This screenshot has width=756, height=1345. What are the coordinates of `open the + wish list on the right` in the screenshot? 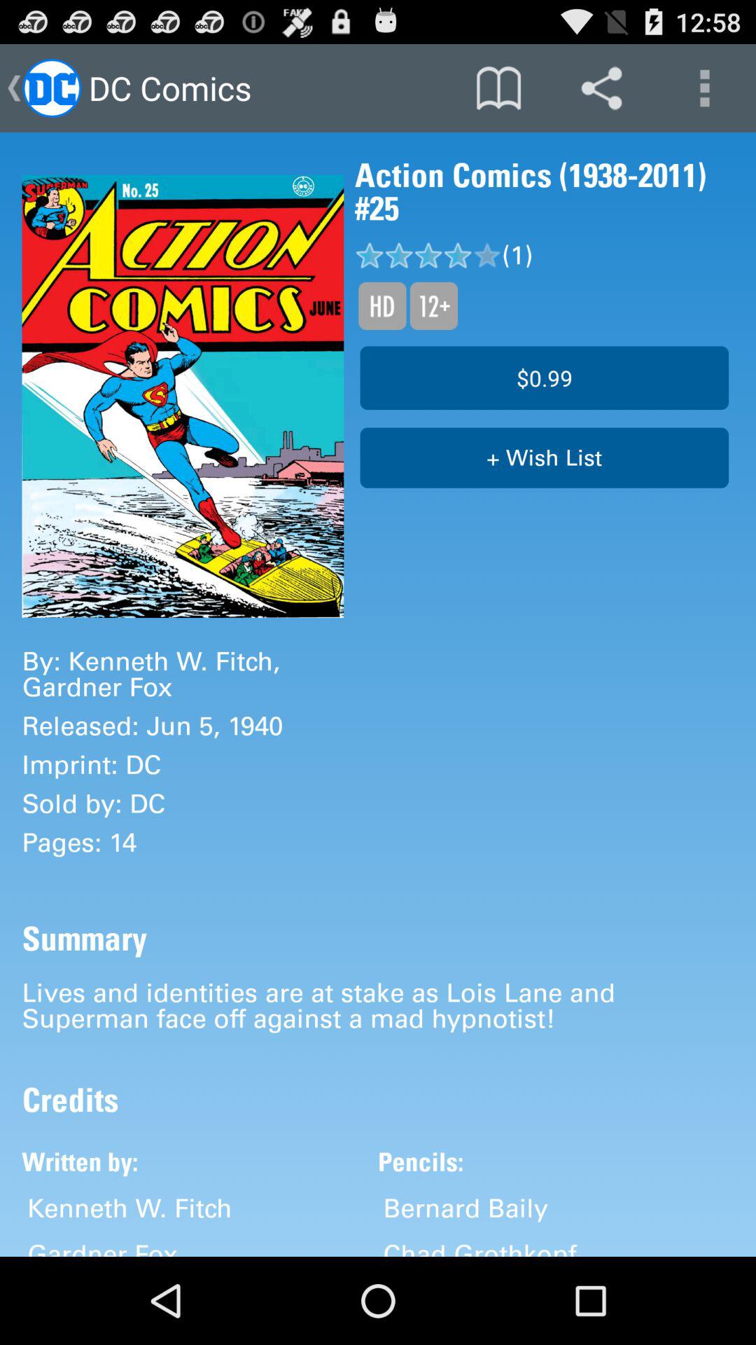 It's located at (545, 458).